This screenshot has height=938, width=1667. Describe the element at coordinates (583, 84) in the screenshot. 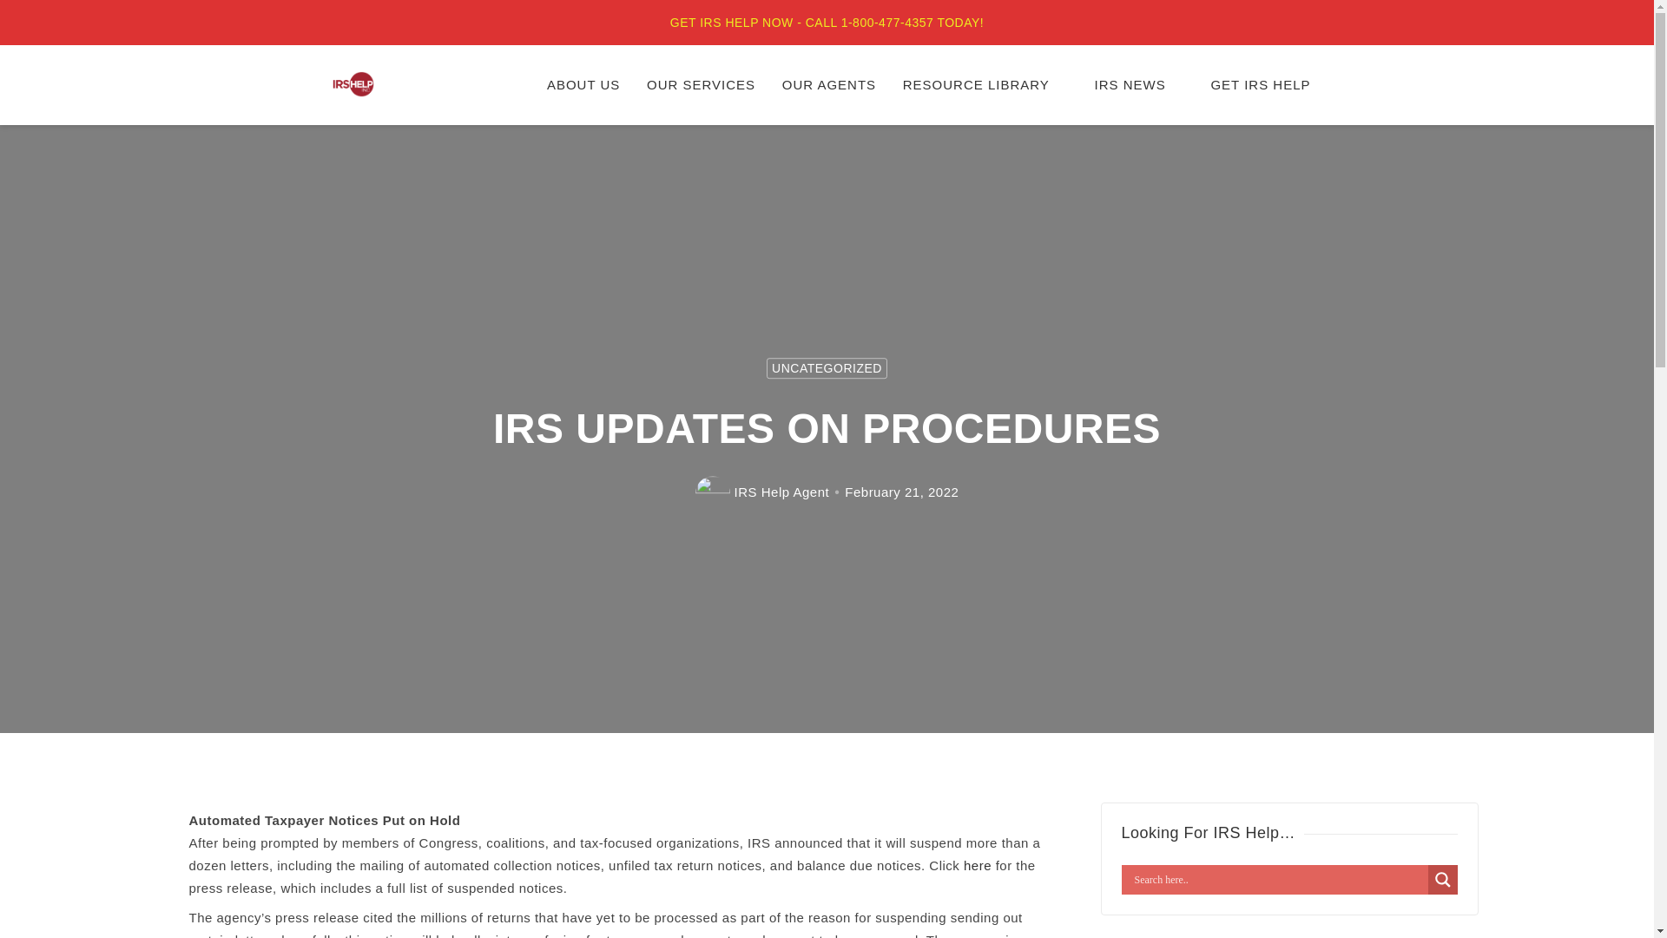

I see `ABOUT US` at that location.